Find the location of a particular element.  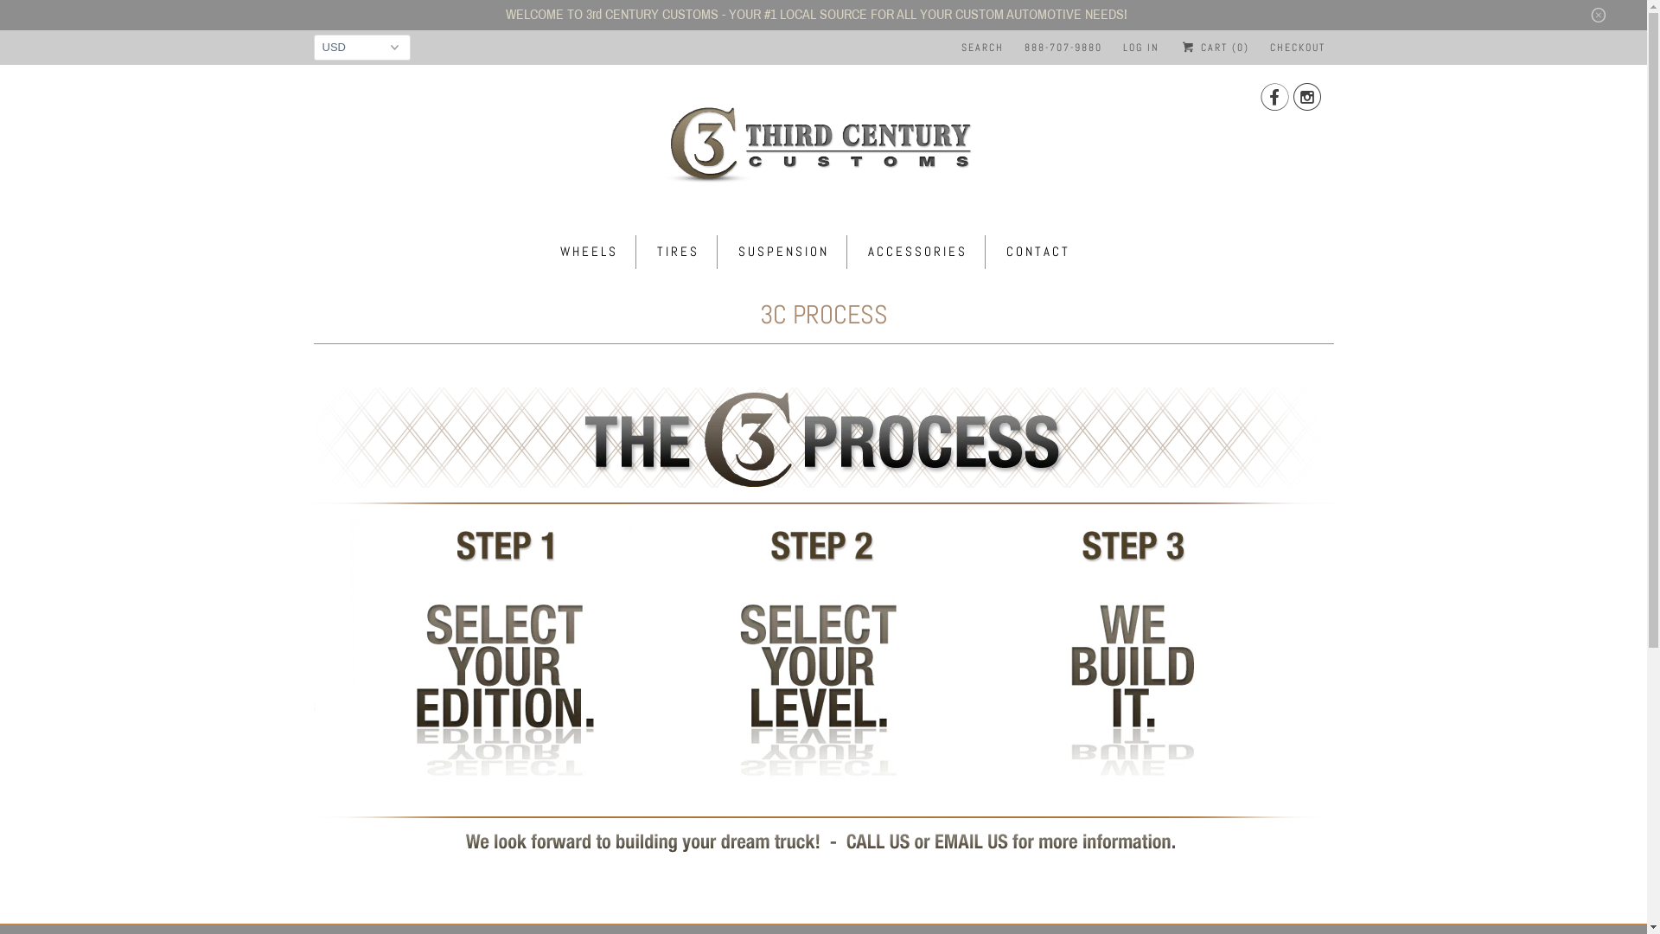

Third Century Customs is located at coordinates (823, 142).